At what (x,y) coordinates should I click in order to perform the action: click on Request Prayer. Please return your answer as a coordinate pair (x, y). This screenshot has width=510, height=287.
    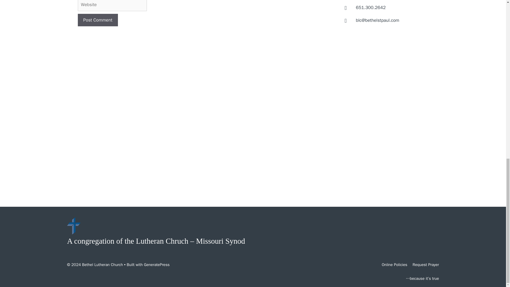
    Looking at the image, I should click on (426, 265).